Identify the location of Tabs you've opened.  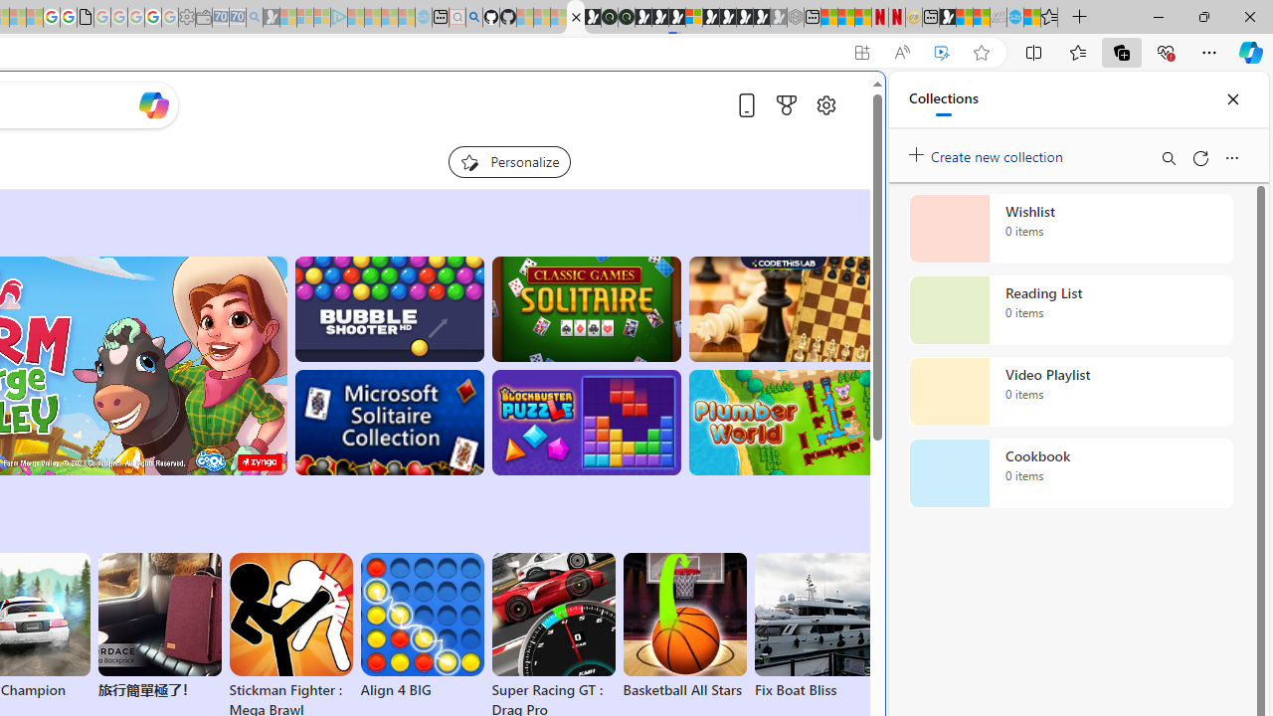
(274, 265).